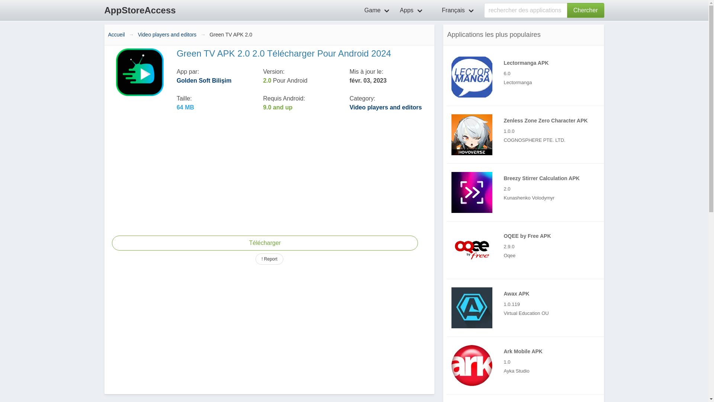 This screenshot has width=714, height=402. I want to click on AppStoreAccess, so click(140, 10).